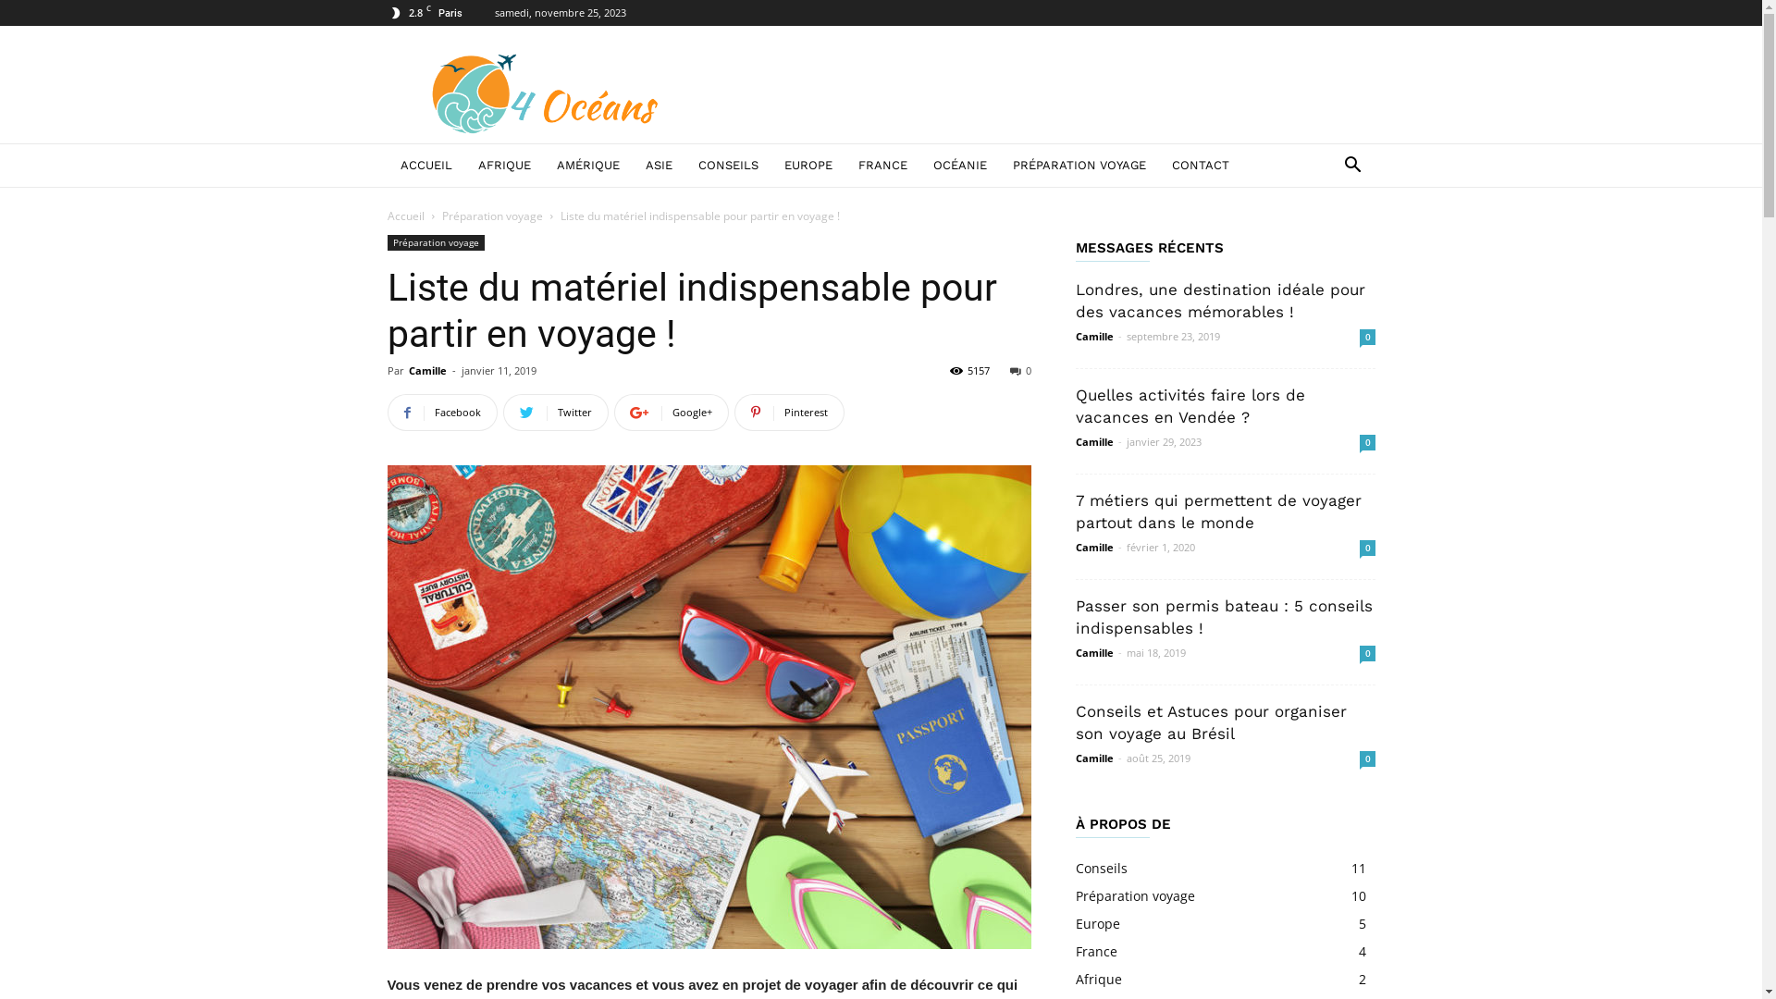  Describe the element at coordinates (659, 166) in the screenshot. I see `ASIE` at that location.